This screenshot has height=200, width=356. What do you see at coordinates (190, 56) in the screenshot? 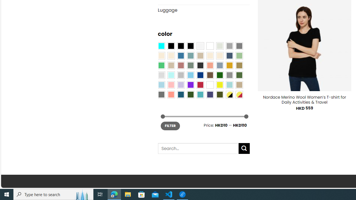
I see `Blue Sage` at bounding box center [190, 56].